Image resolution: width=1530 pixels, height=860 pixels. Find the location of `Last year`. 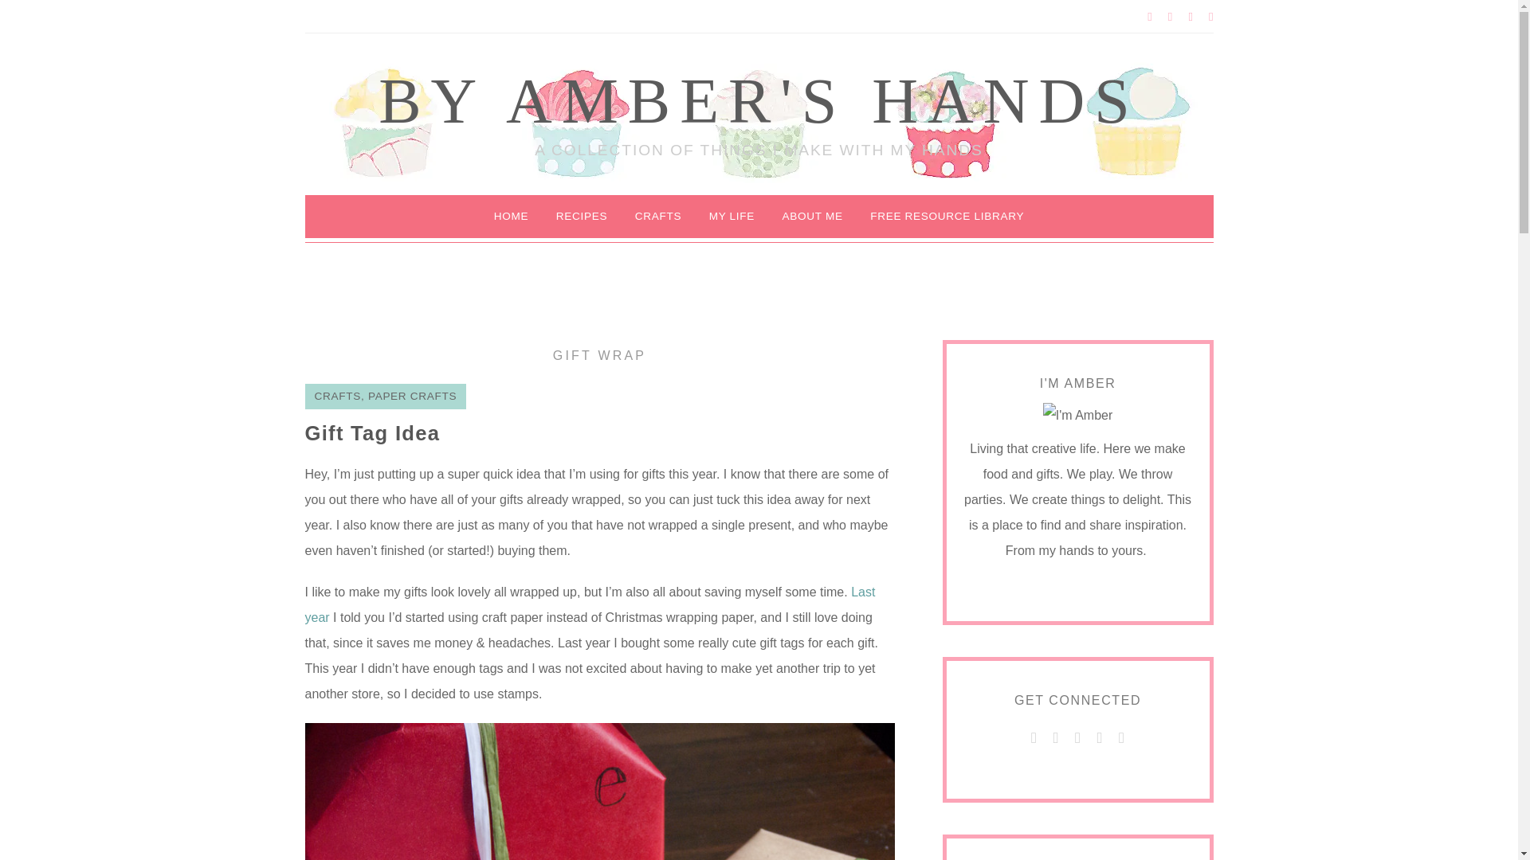

Last year is located at coordinates (590, 605).